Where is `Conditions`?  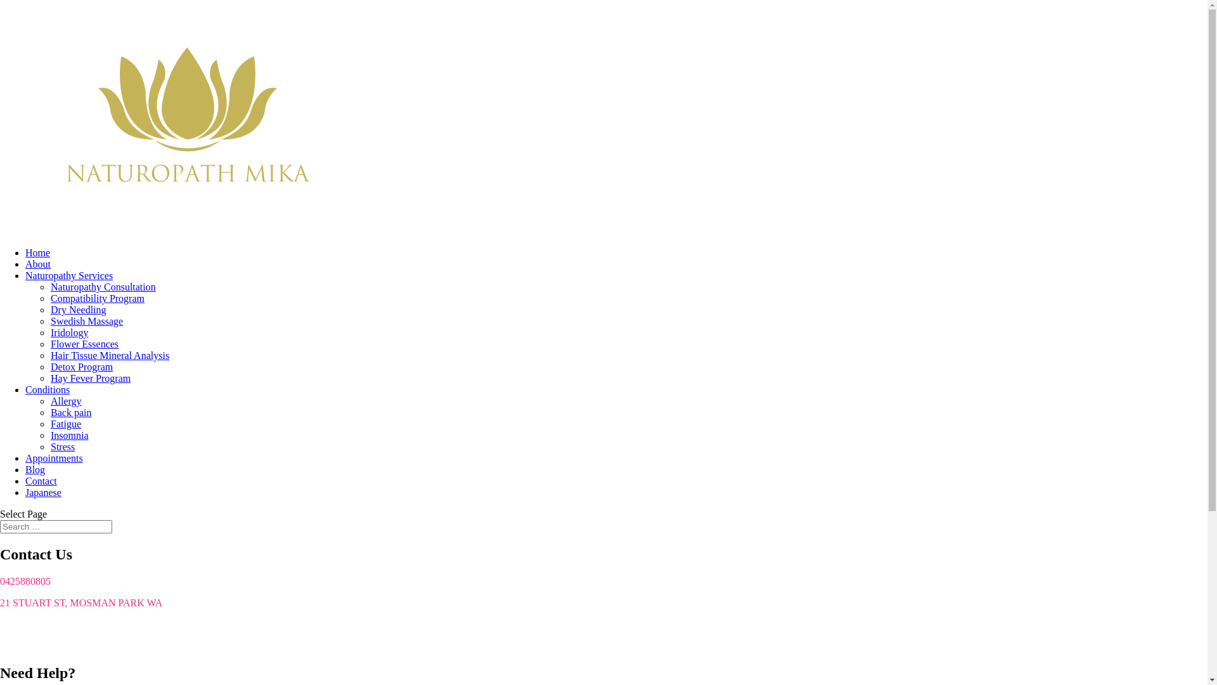 Conditions is located at coordinates (48, 389).